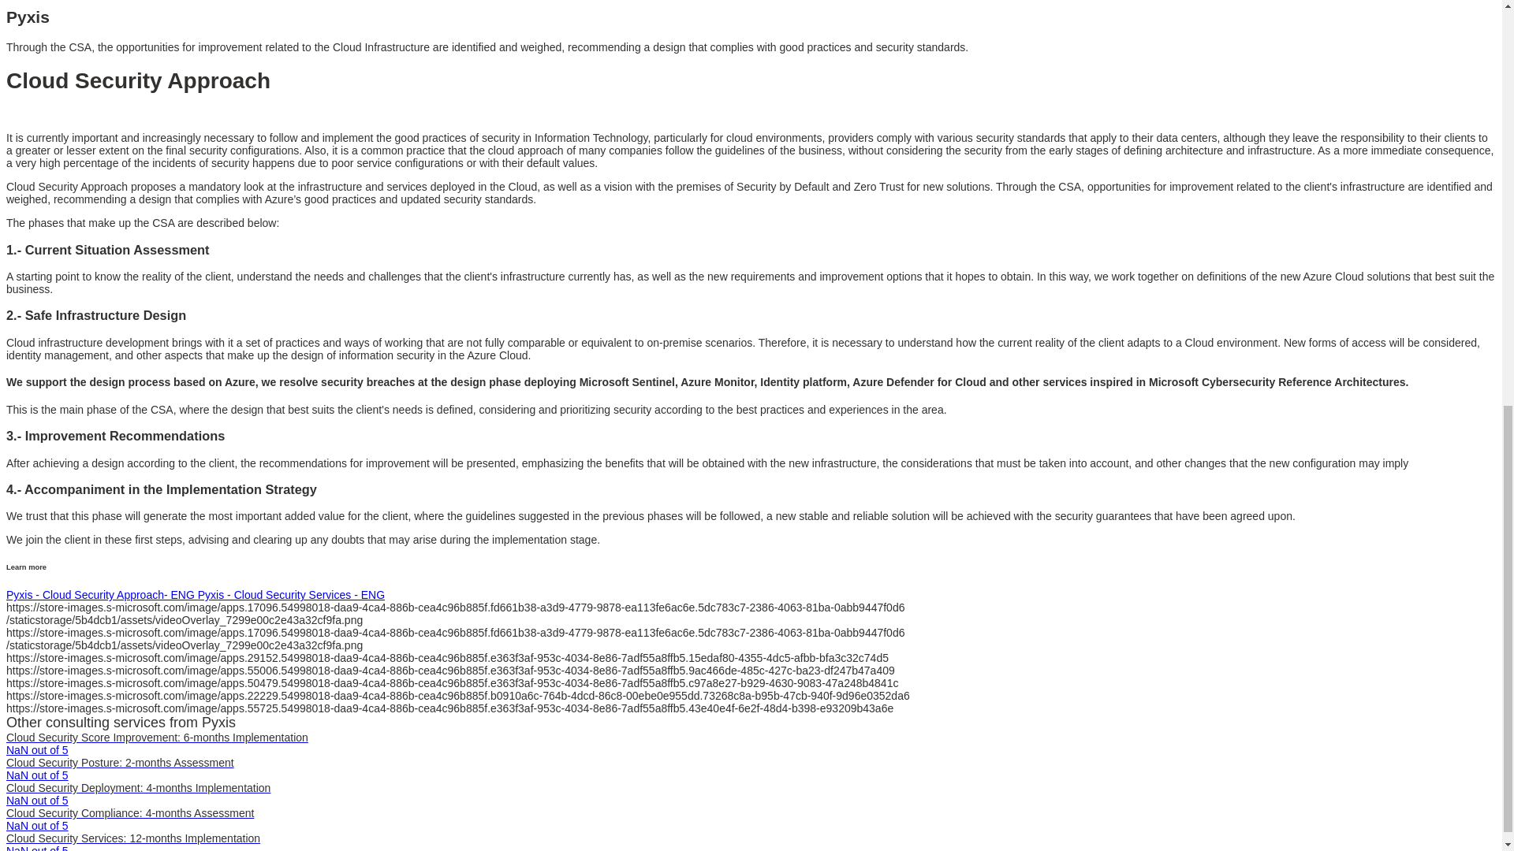  I want to click on Cloud Security Compliance: 4-months Assessment, so click(129, 813).